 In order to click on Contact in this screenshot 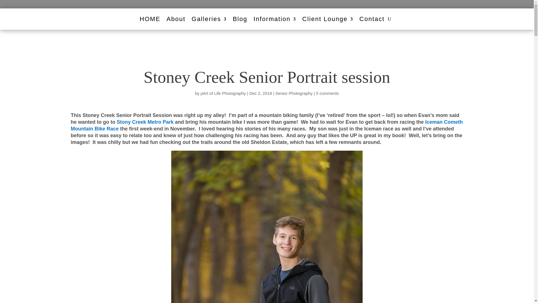, I will do `click(372, 19)`.